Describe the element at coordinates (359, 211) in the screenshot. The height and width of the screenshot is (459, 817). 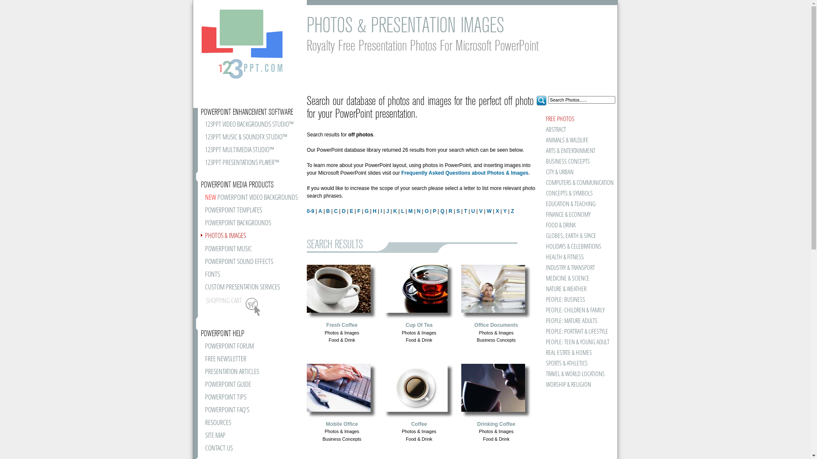
I see `F` at that location.